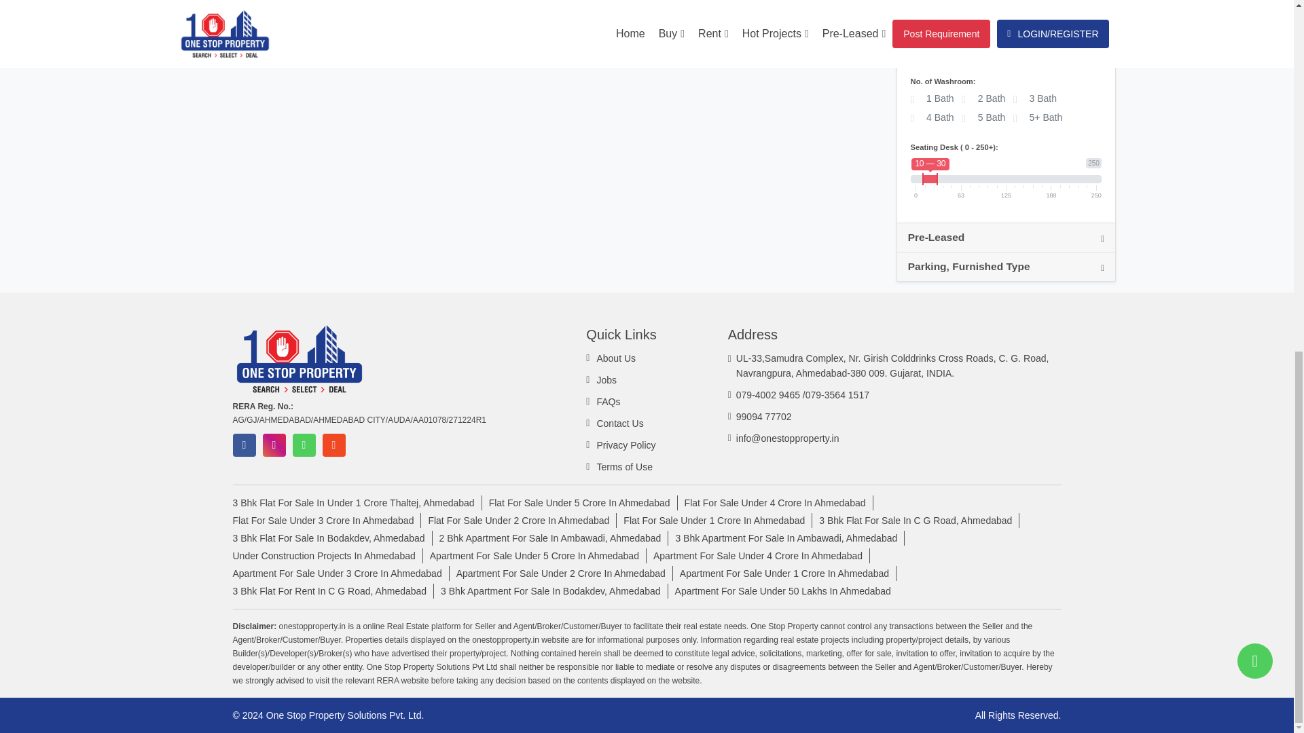 The width and height of the screenshot is (1304, 733). I want to click on Apartment For Sale Under 4 Crore In Ahmedabad, so click(761, 555).